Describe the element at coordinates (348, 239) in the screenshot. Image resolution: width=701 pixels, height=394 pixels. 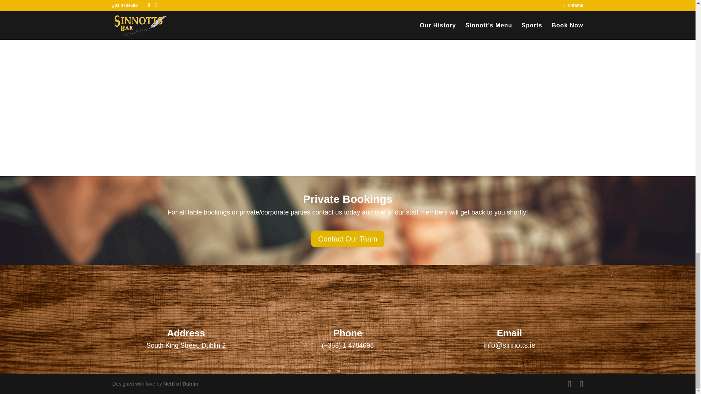
I see `Contact Our Team` at that location.